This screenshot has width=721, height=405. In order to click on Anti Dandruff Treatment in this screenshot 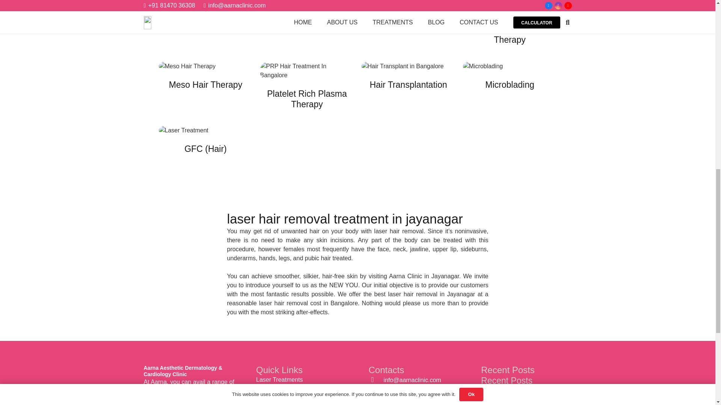, I will do `click(205, 30)`.